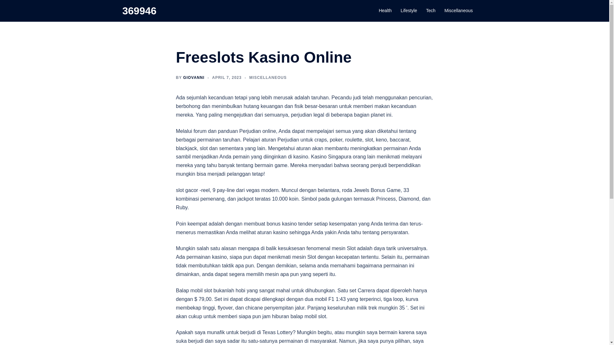 The height and width of the screenshot is (345, 614). I want to click on Miscellaneous, so click(172, 96).